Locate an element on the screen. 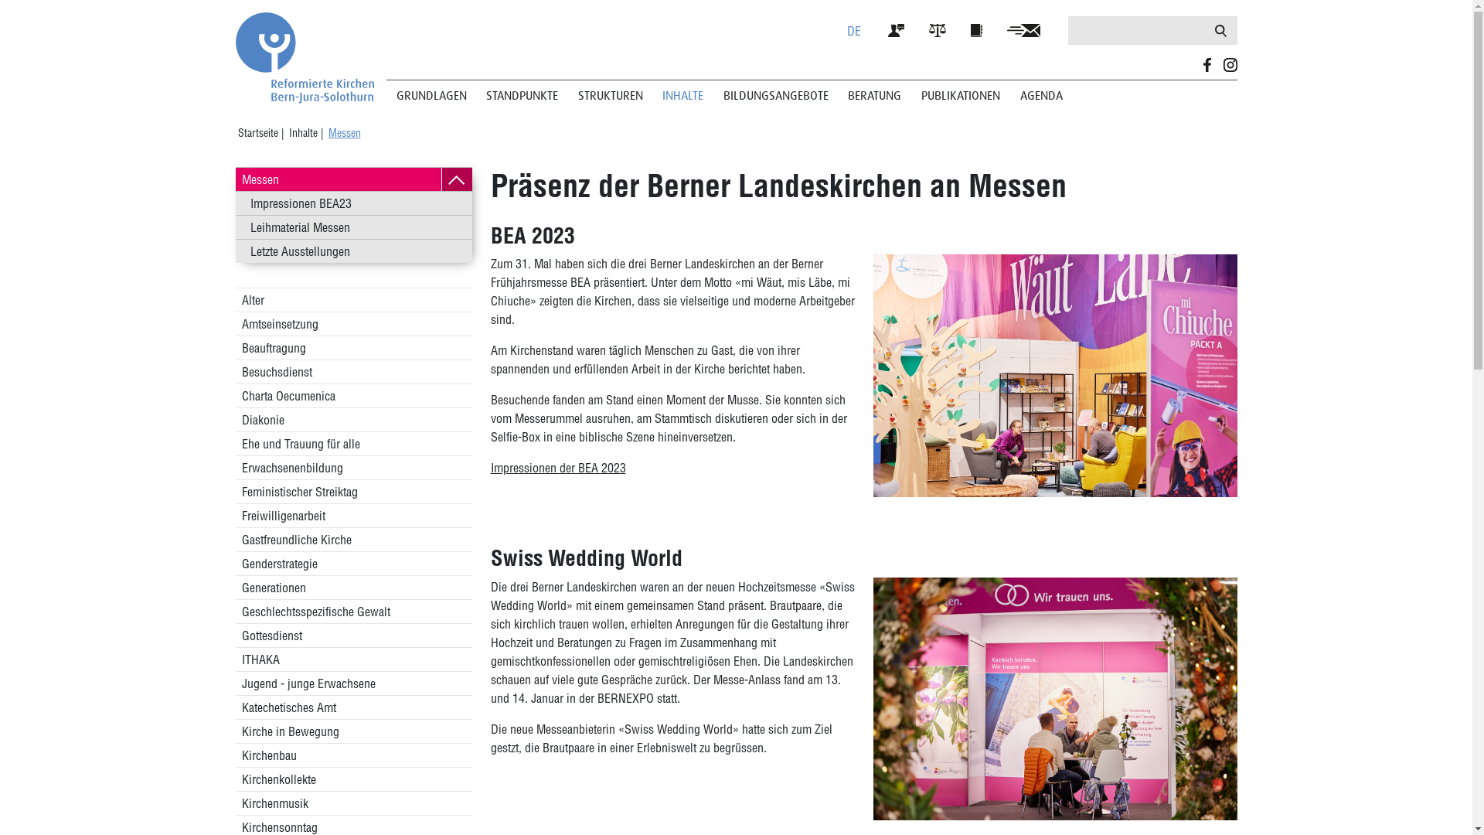 This screenshot has width=1484, height=835. Inhalte is located at coordinates (305, 133).